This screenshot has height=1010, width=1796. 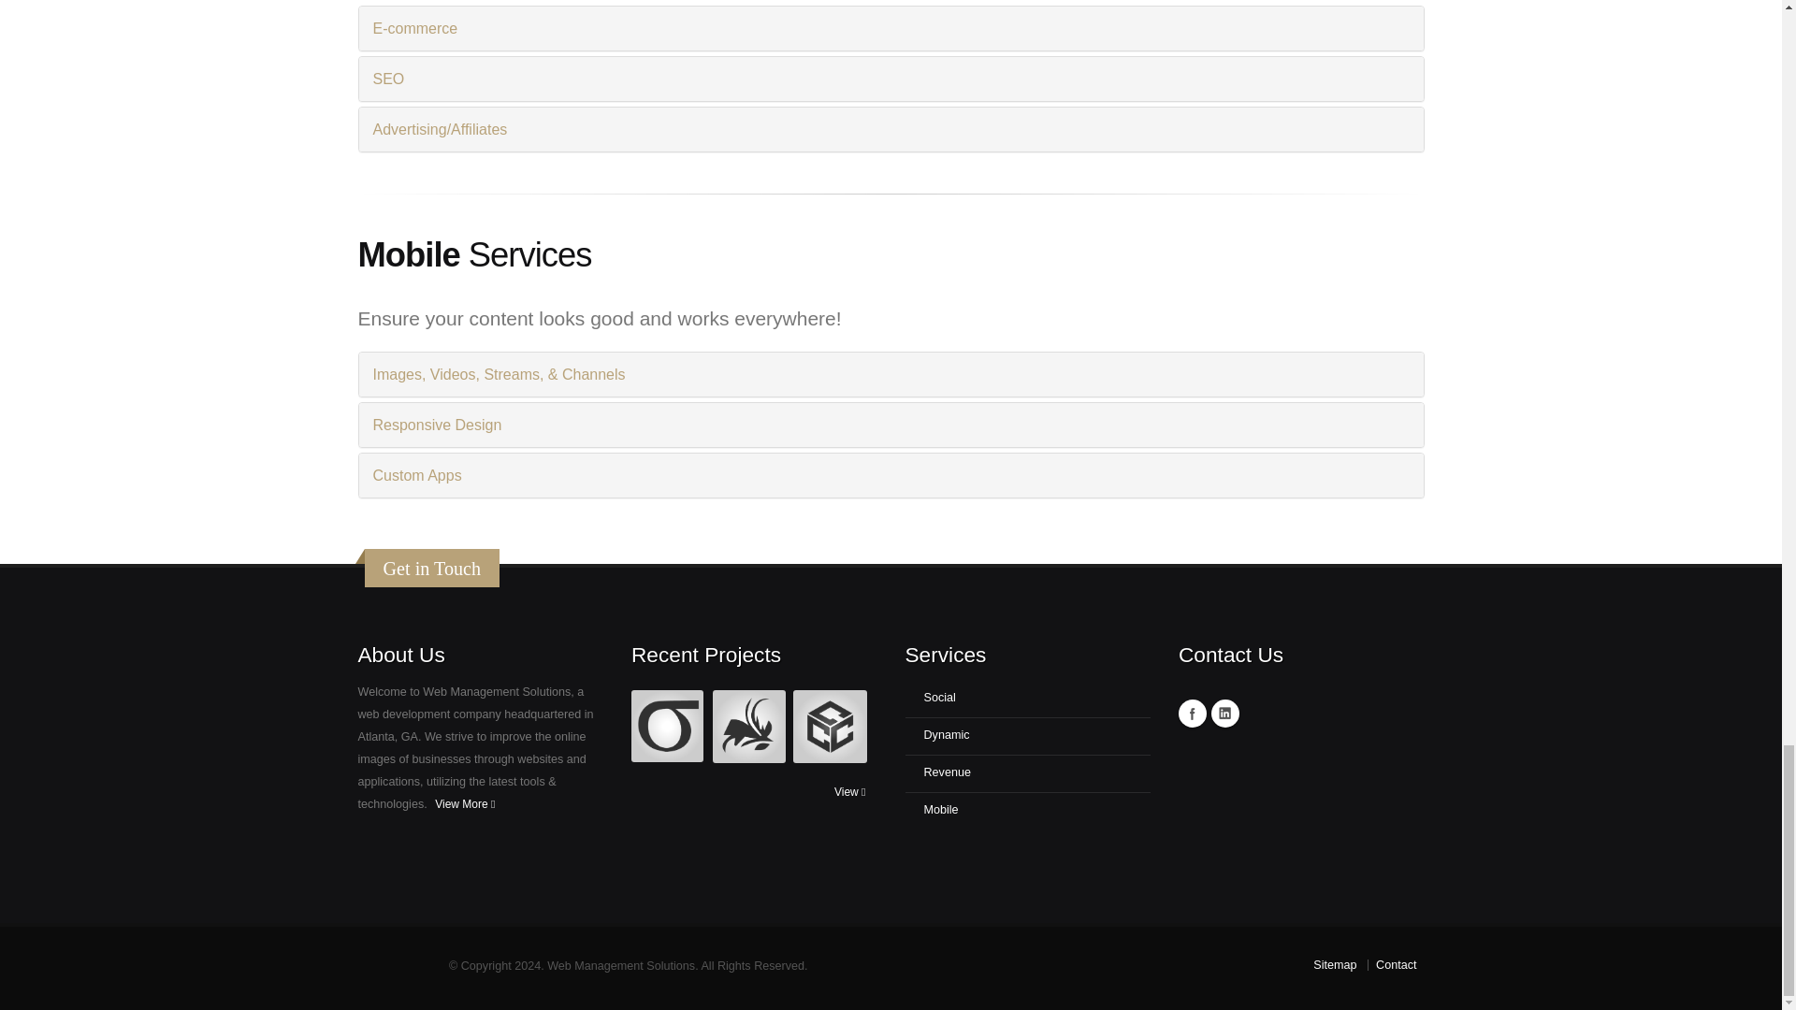 I want to click on Class aptent taciti sociosqu ad litora torquent, so click(x=1027, y=736).